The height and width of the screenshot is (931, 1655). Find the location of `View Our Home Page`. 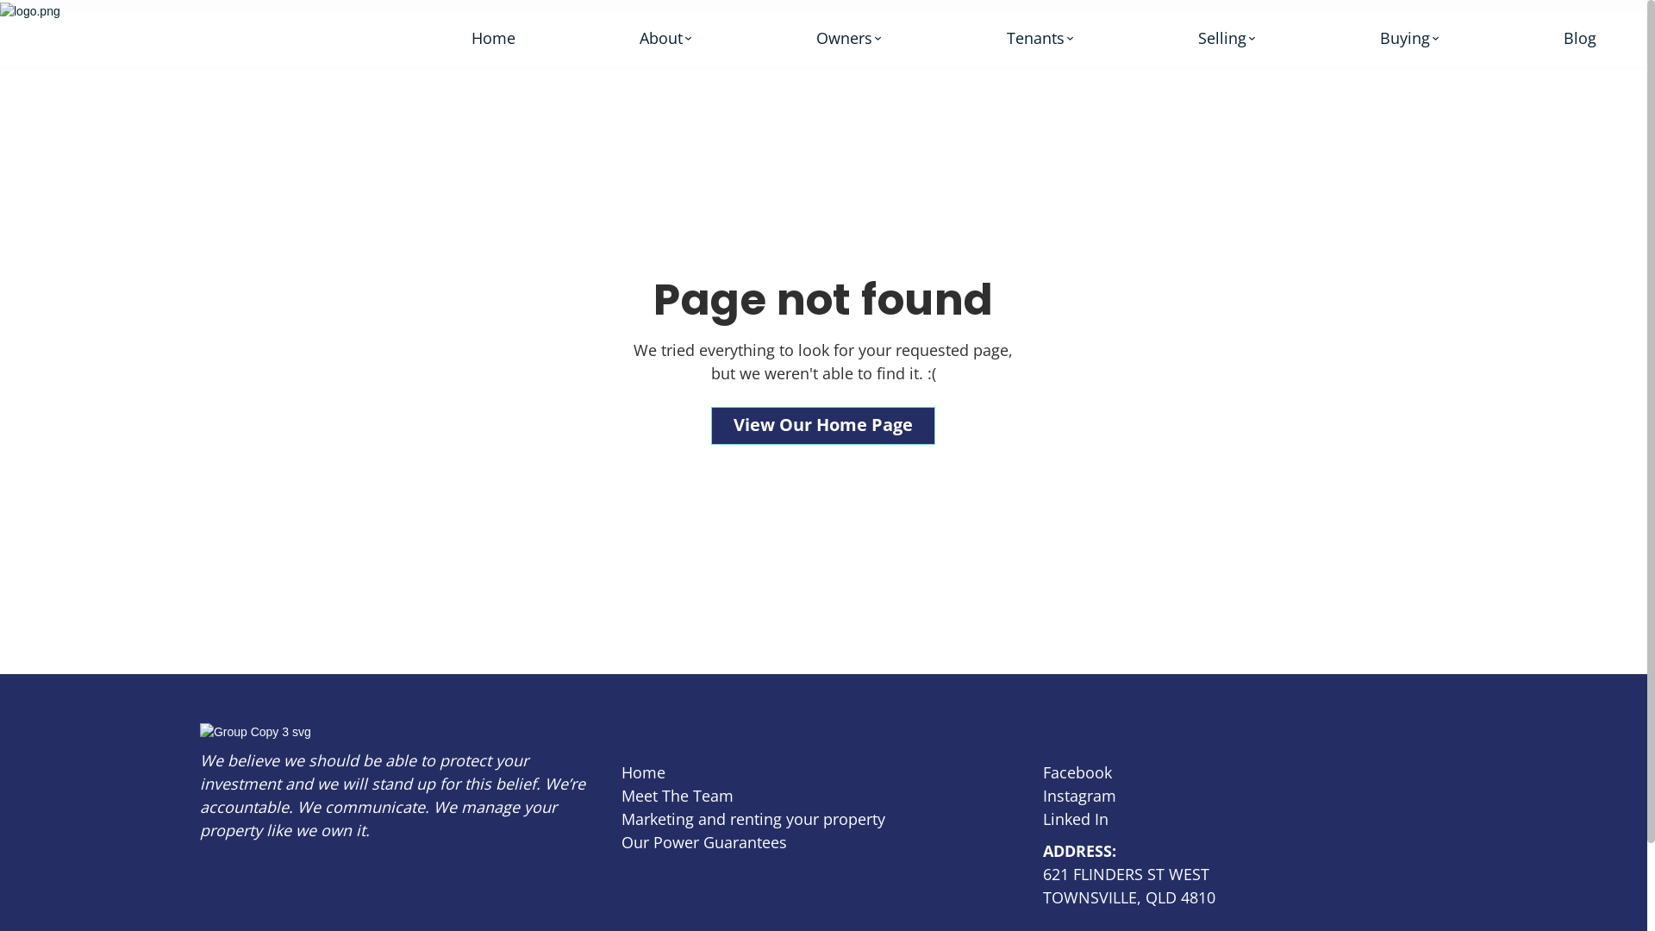

View Our Home Page is located at coordinates (823, 426).